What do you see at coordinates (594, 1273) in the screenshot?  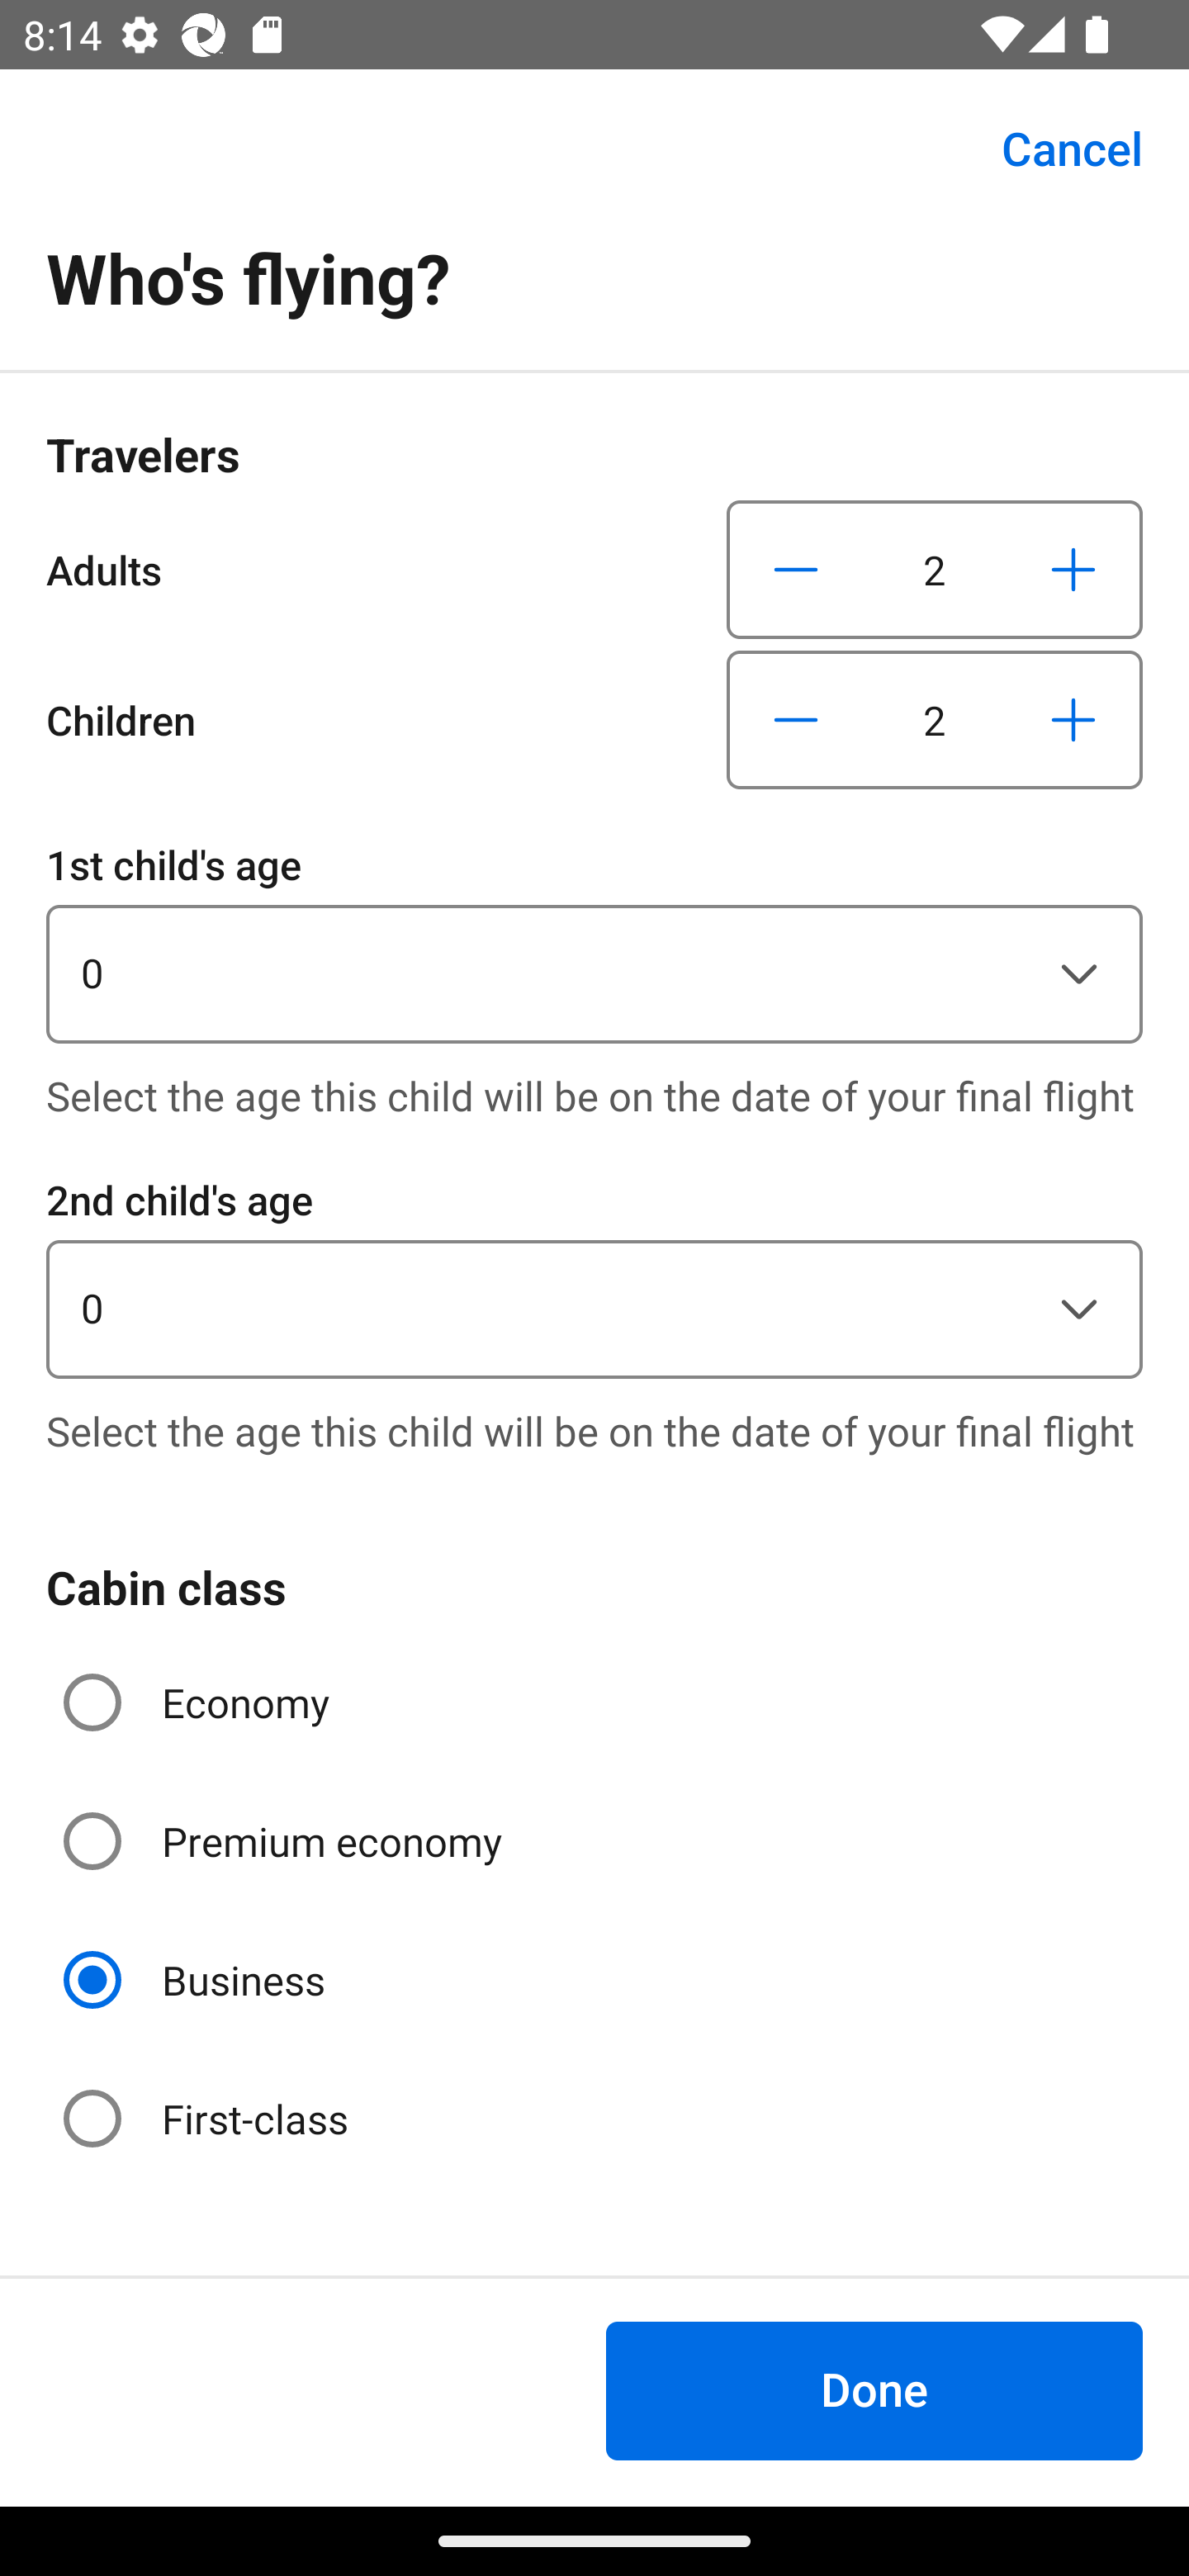 I see `2nd child's age
 2nd child's age 0` at bounding box center [594, 1273].